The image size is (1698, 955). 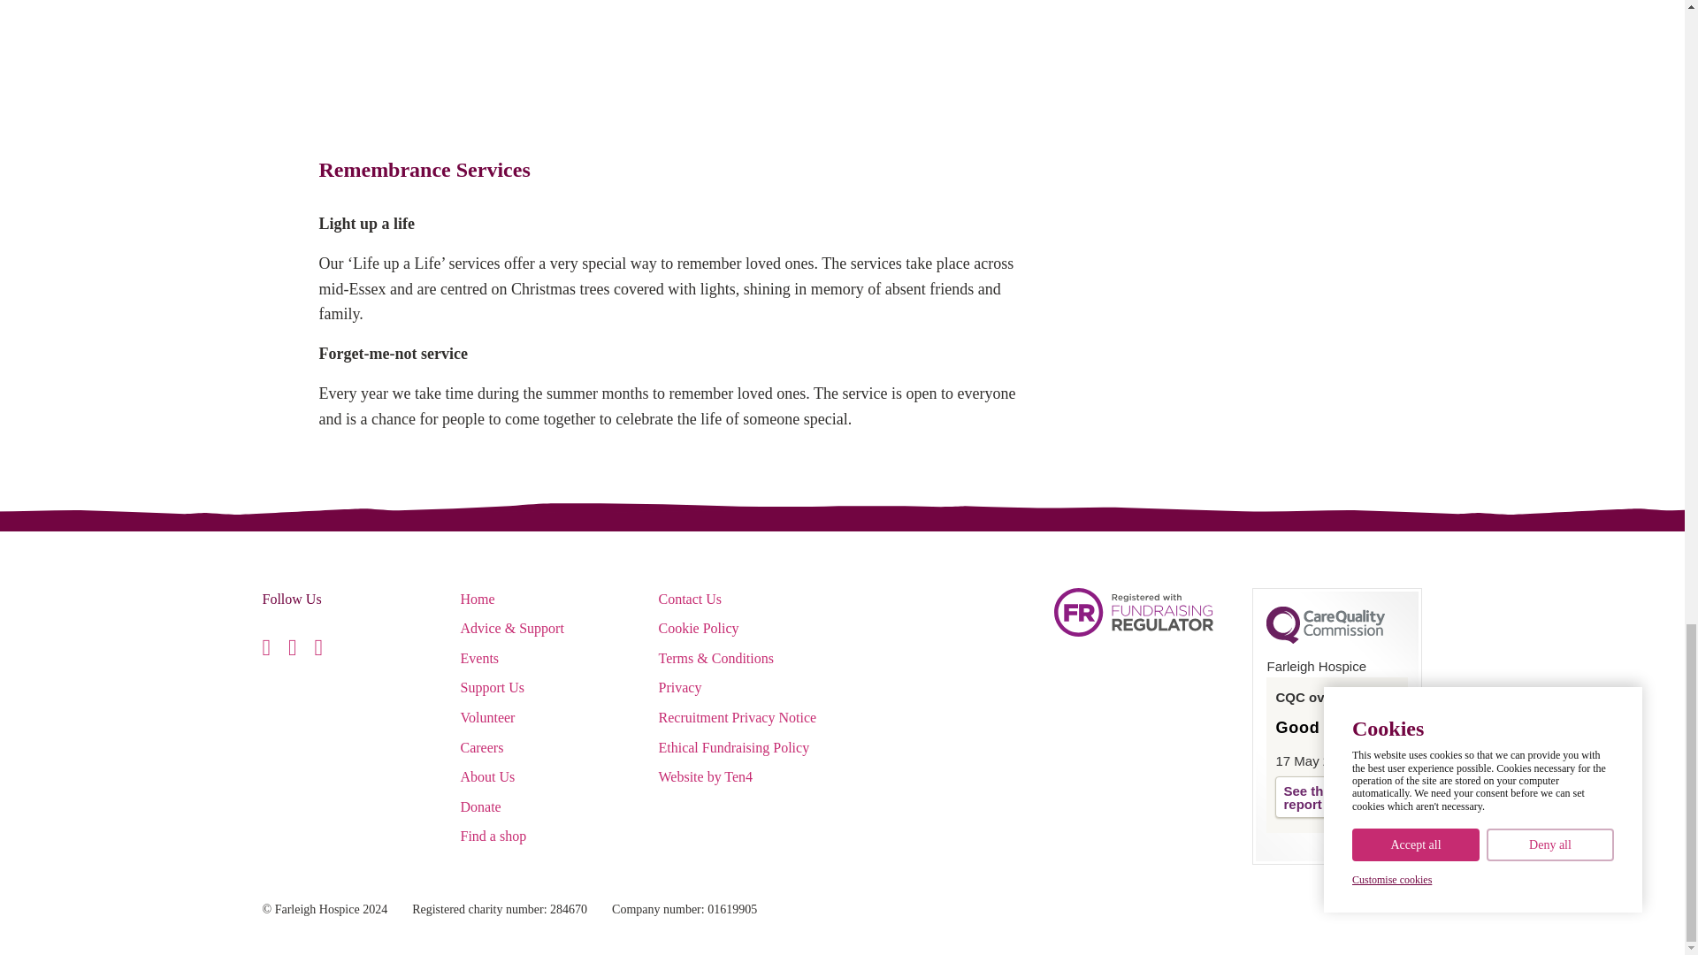 What do you see at coordinates (699, 628) in the screenshot?
I see `Cookie Policy` at bounding box center [699, 628].